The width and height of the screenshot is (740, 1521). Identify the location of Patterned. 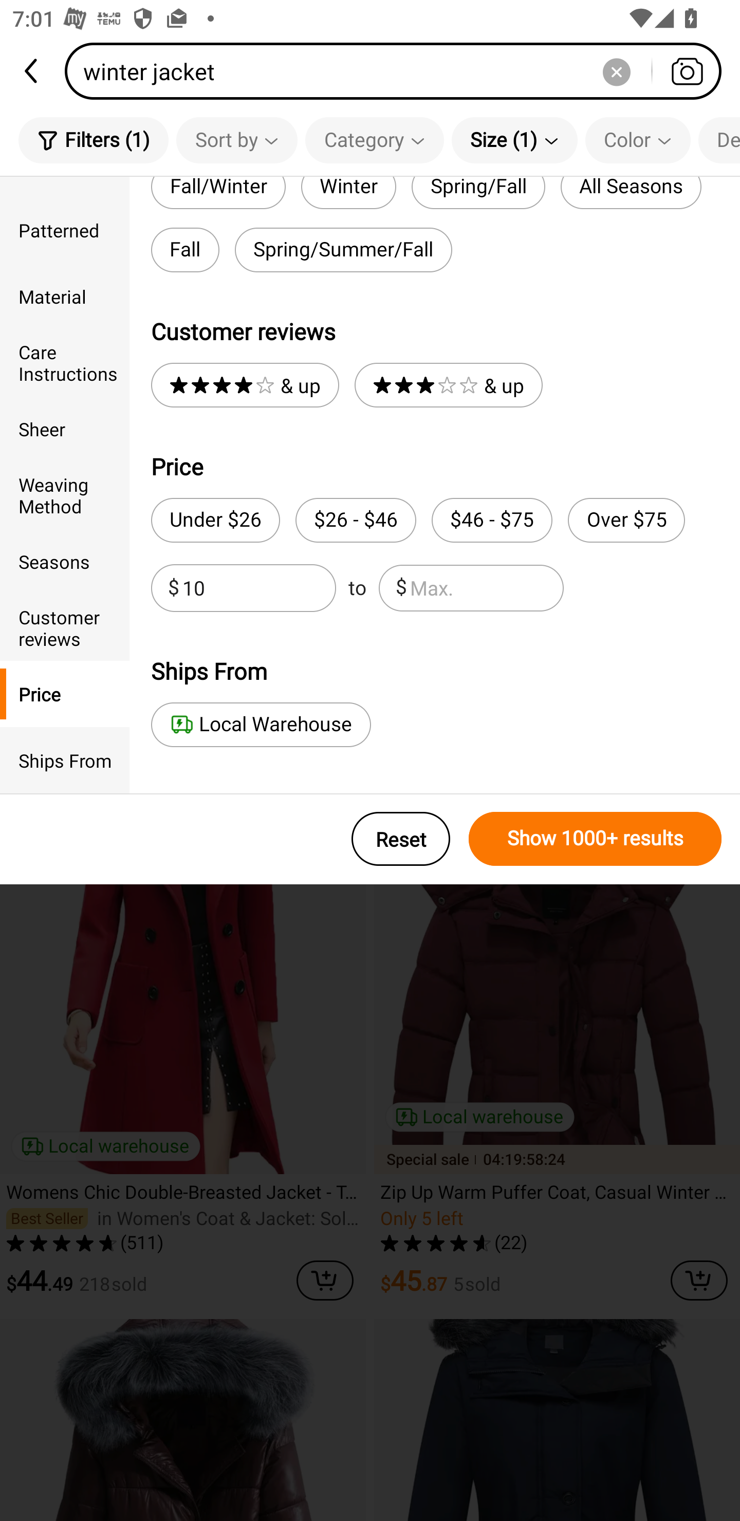
(65, 229).